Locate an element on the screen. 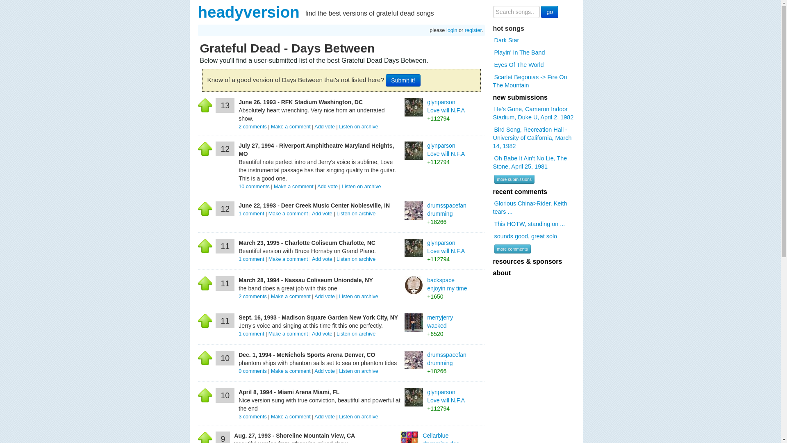 This screenshot has height=443, width=787. Listen on archive is located at coordinates (356, 333).